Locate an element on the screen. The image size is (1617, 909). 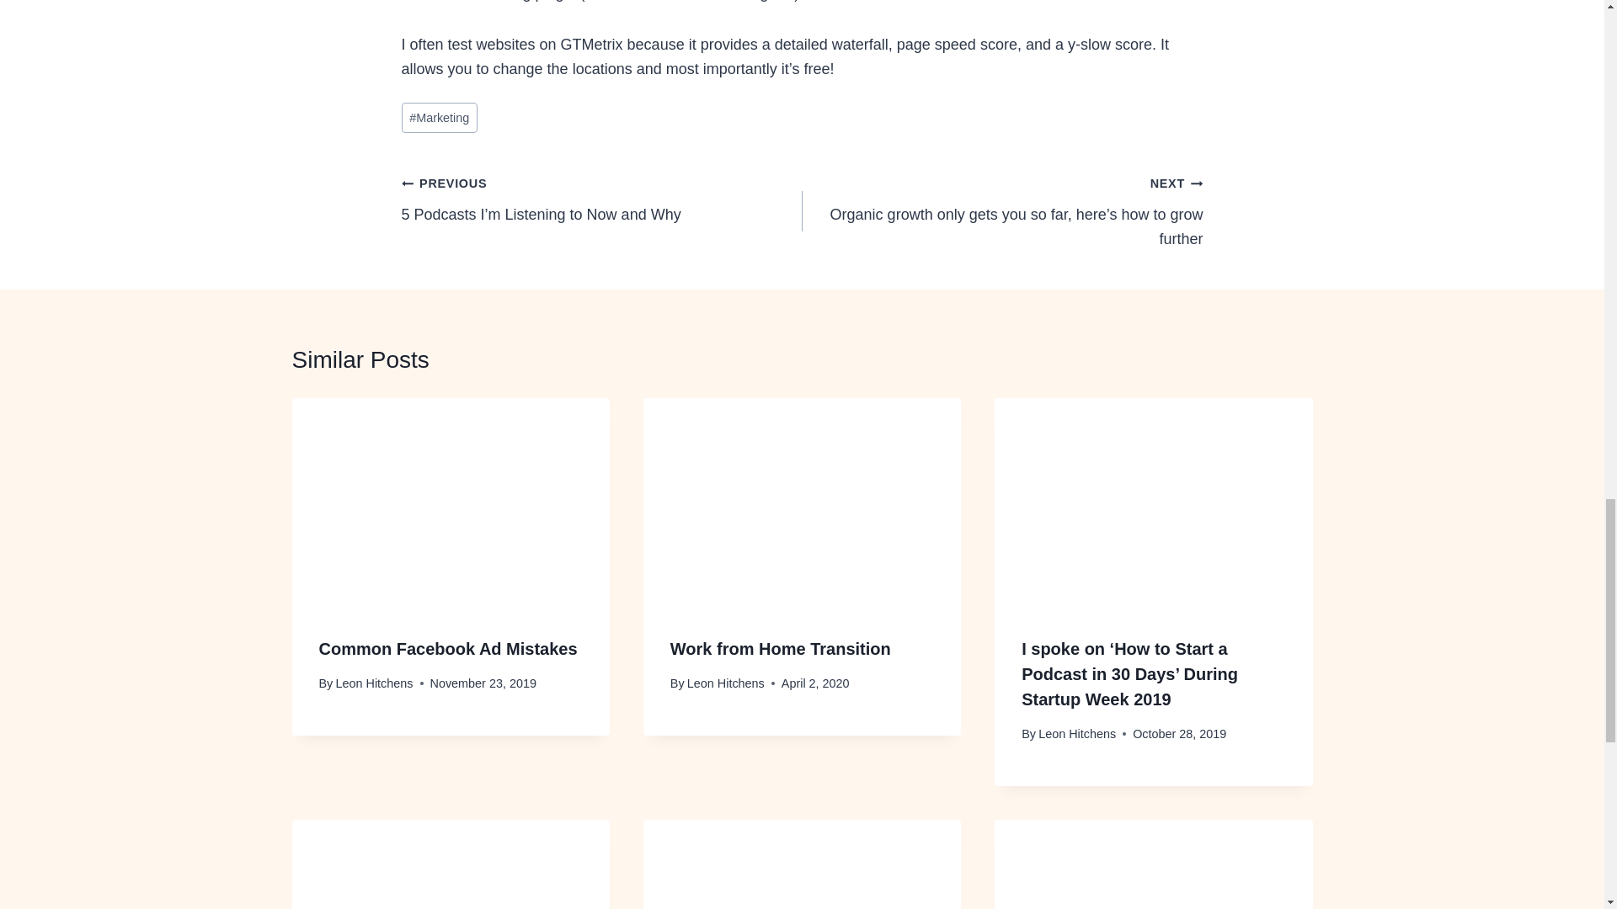
Marketing is located at coordinates (439, 118).